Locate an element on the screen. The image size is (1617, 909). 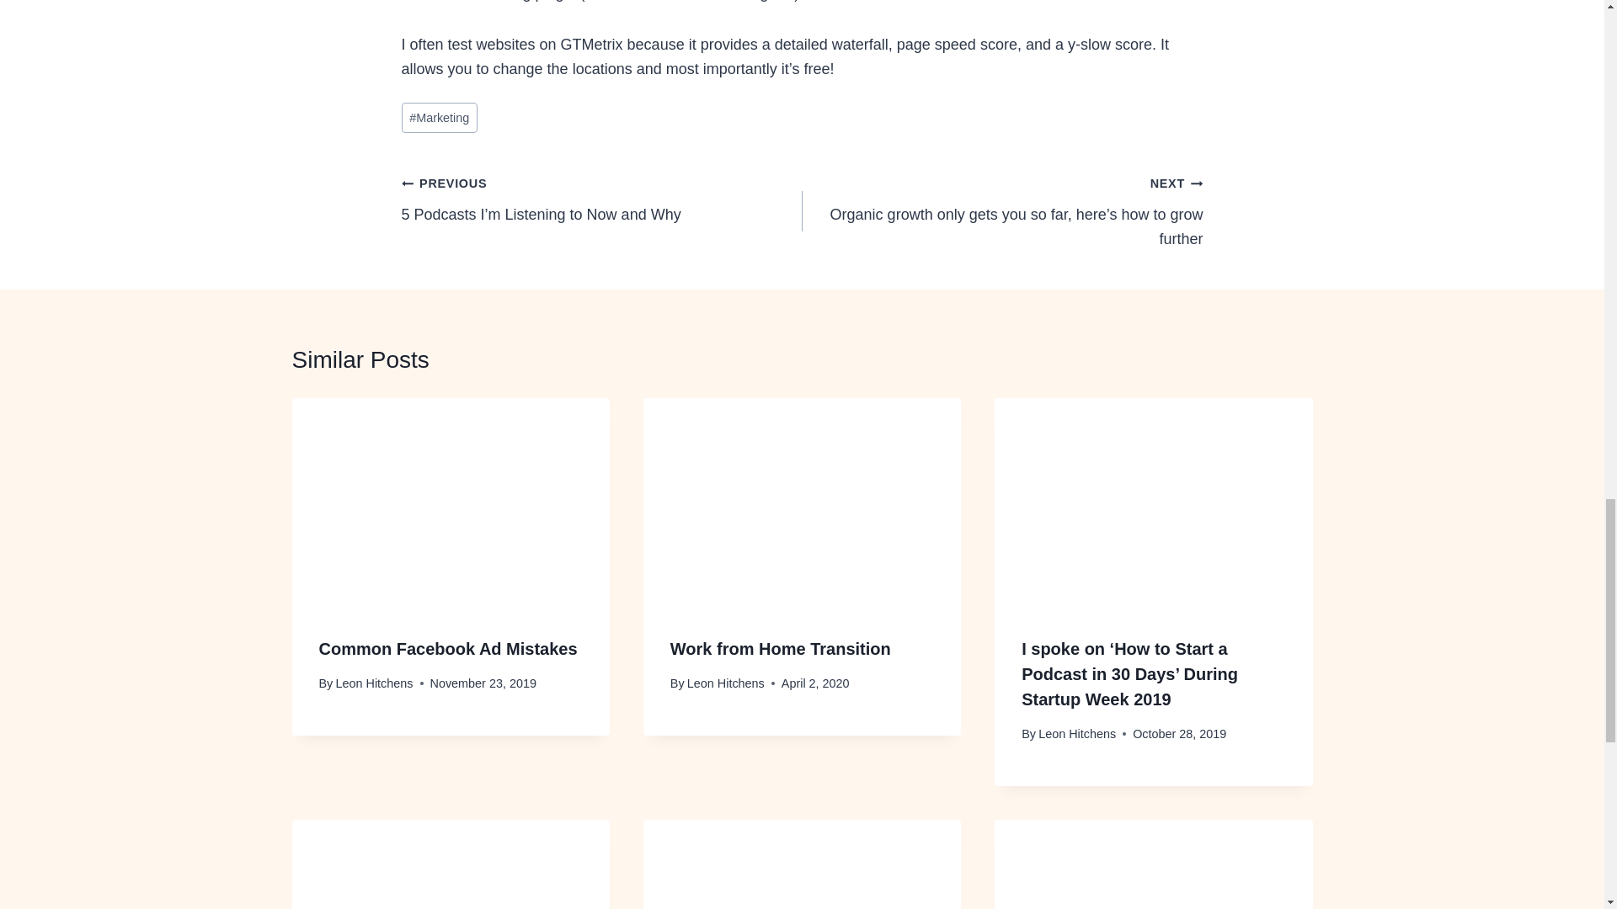
Marketing is located at coordinates (439, 118).